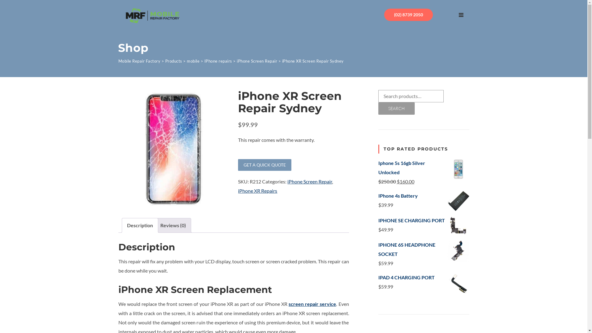 This screenshot has height=333, width=592. Describe the element at coordinates (424, 220) in the screenshot. I see `IPHONE SE CHARGING PORT` at that location.